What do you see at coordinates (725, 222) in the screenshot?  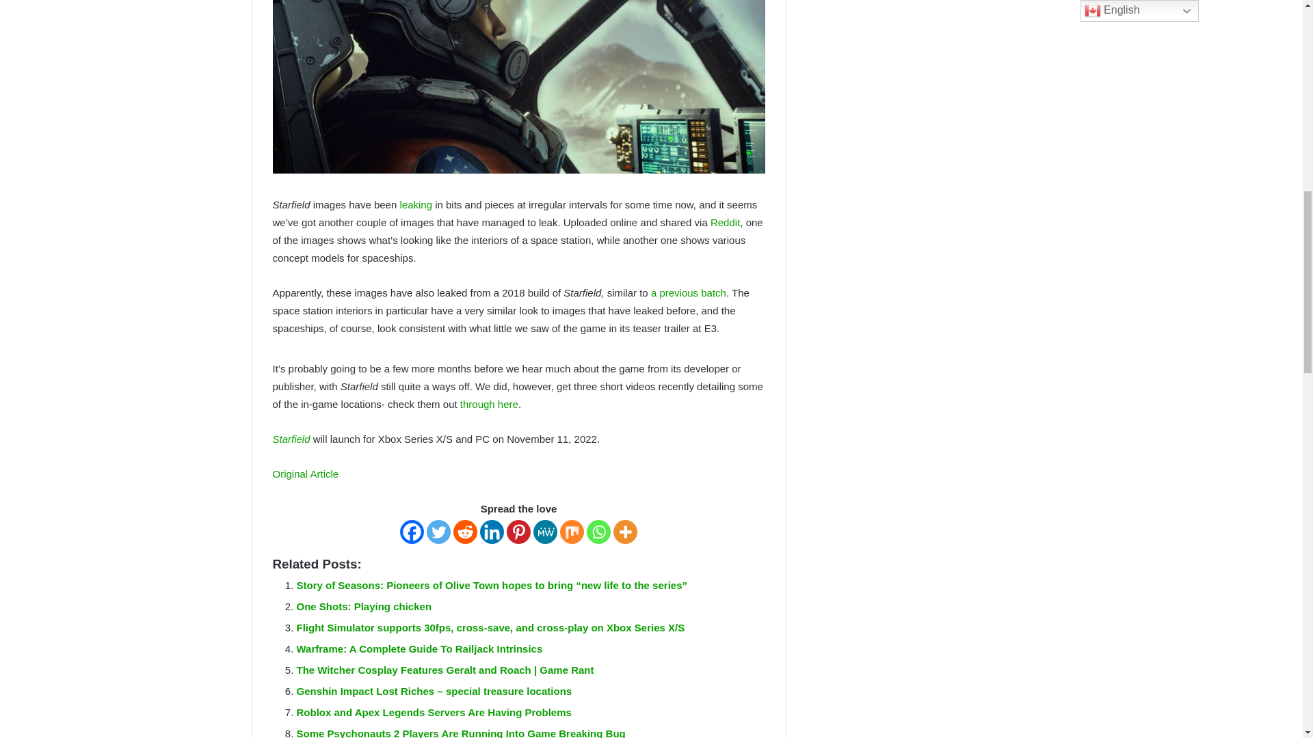 I see `Reddit` at bounding box center [725, 222].